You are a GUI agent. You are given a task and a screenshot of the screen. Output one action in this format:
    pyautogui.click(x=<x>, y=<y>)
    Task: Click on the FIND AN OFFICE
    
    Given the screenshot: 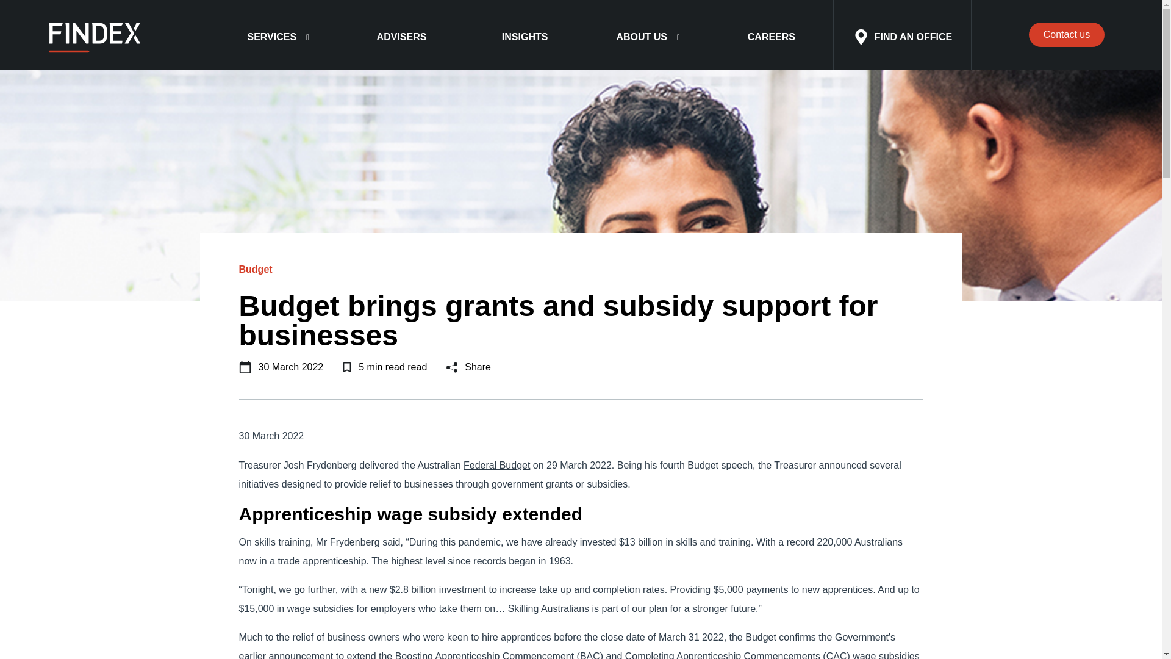 What is the action you would take?
    pyautogui.click(x=902, y=35)
    